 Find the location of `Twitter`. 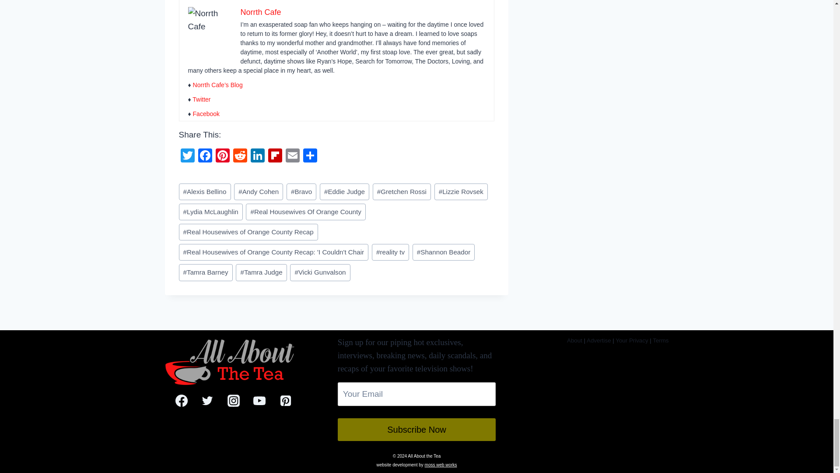

Twitter is located at coordinates (187, 156).